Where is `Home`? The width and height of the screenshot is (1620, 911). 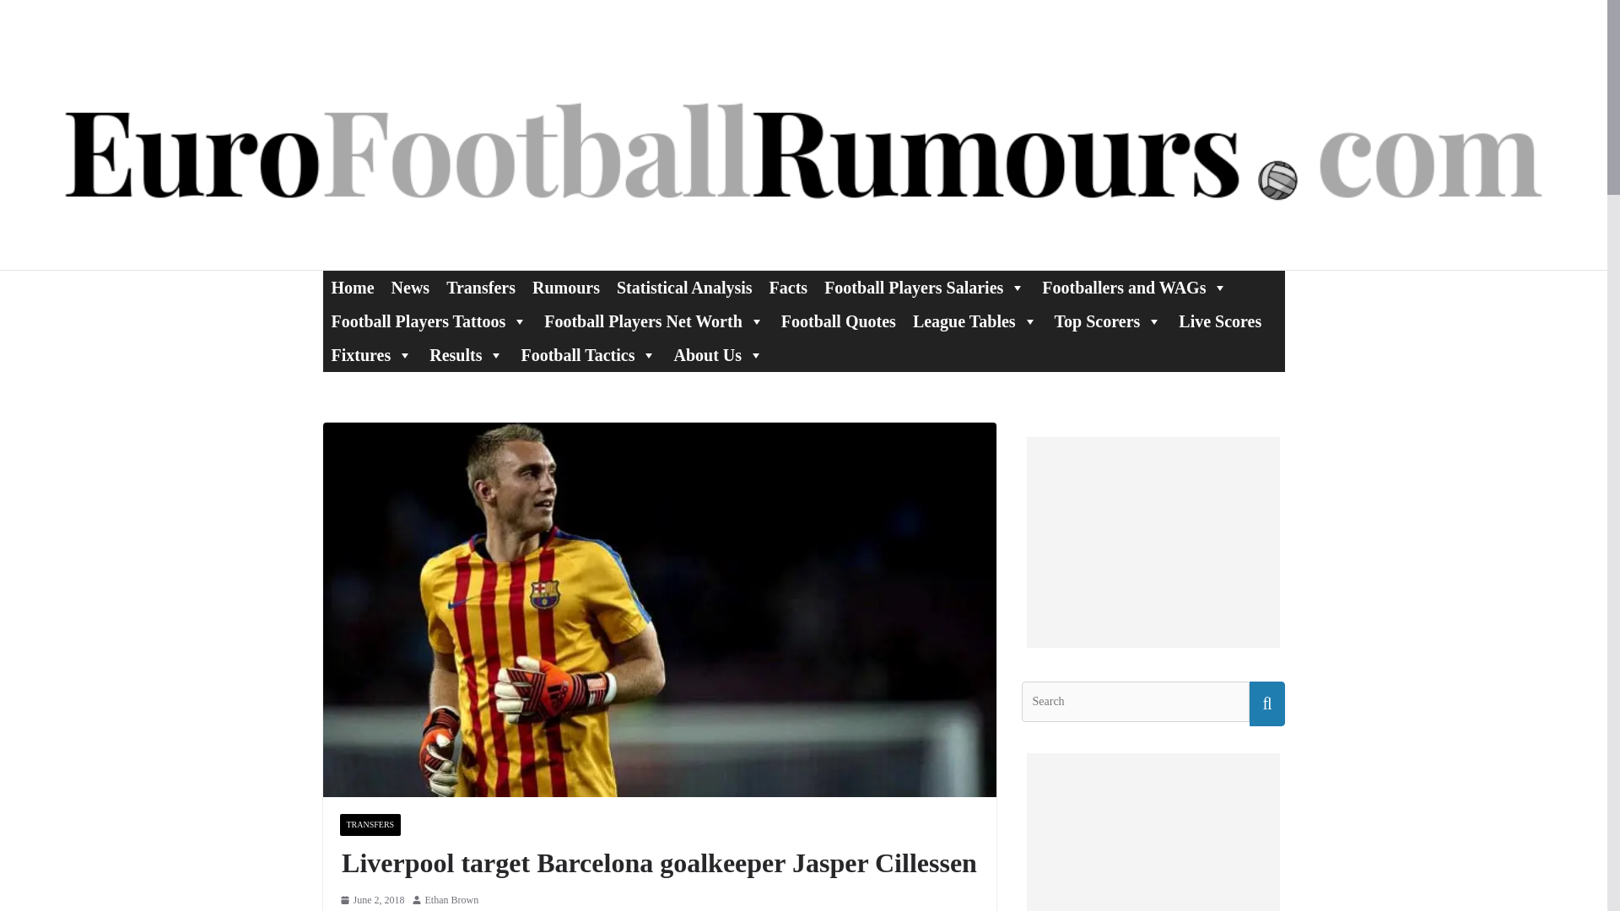
Home is located at coordinates (353, 287).